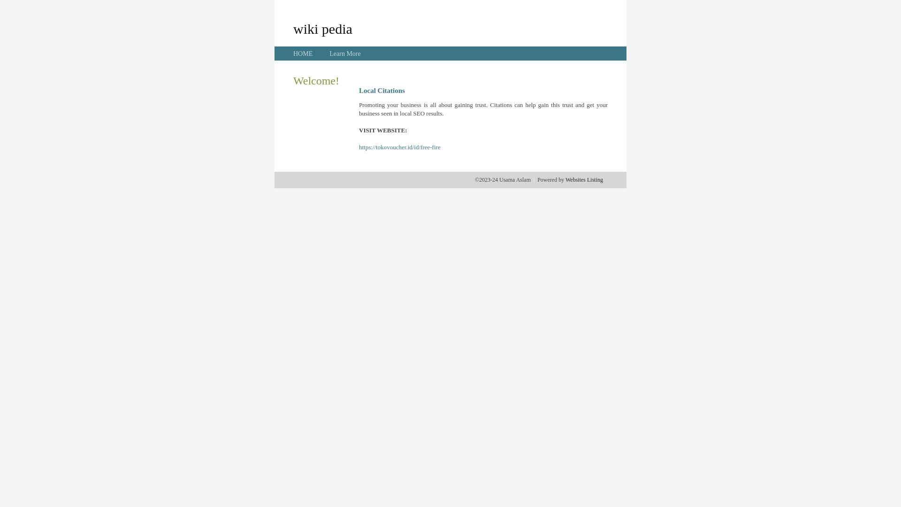 The image size is (901, 507). I want to click on HOME, so click(303, 54).